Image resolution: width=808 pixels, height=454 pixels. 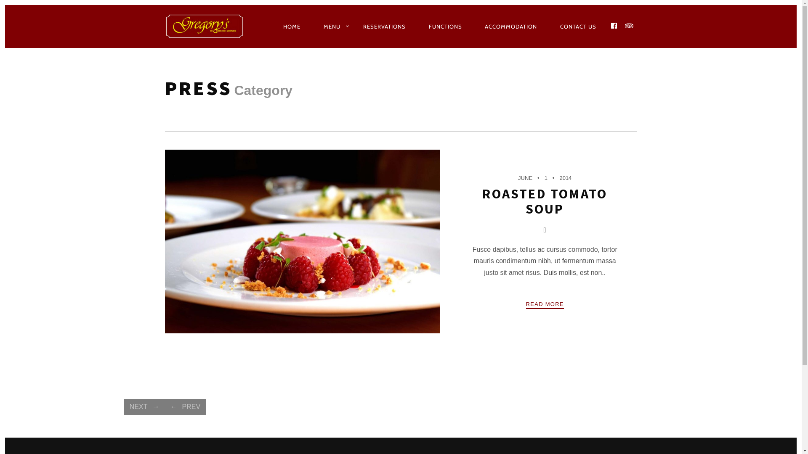 I want to click on HOME, so click(x=292, y=26).